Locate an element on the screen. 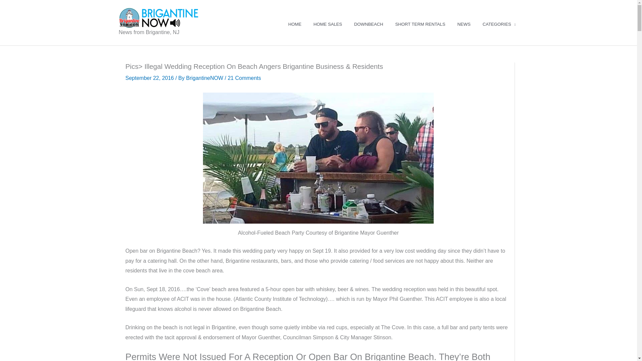  View all posts by BrigantineNOW is located at coordinates (205, 78).